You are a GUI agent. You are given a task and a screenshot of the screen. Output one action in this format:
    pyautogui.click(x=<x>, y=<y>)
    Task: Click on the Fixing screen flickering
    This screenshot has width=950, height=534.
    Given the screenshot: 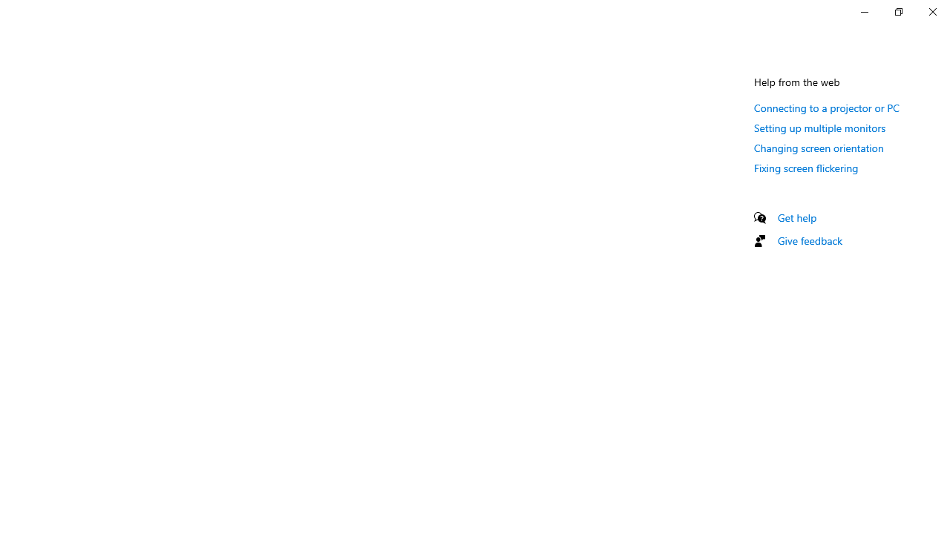 What is the action you would take?
    pyautogui.click(x=806, y=168)
    